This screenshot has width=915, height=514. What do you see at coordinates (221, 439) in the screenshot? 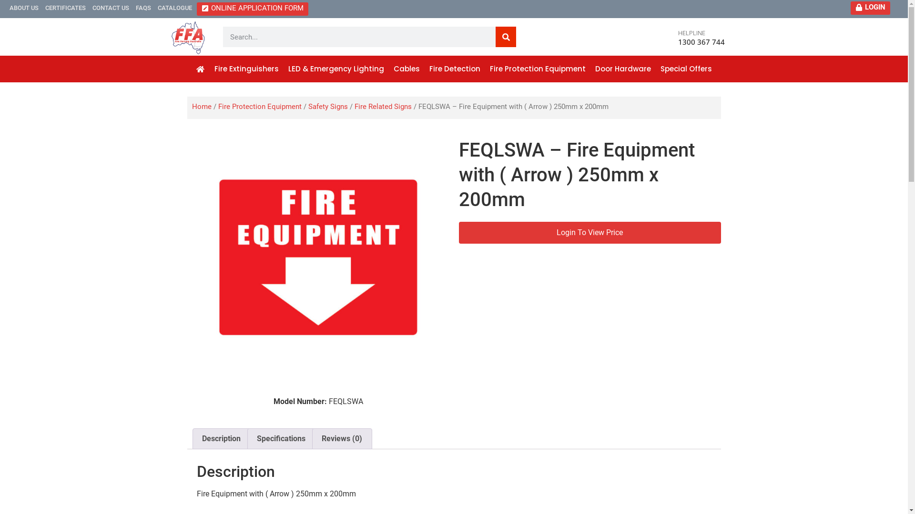
I see `Description` at bounding box center [221, 439].